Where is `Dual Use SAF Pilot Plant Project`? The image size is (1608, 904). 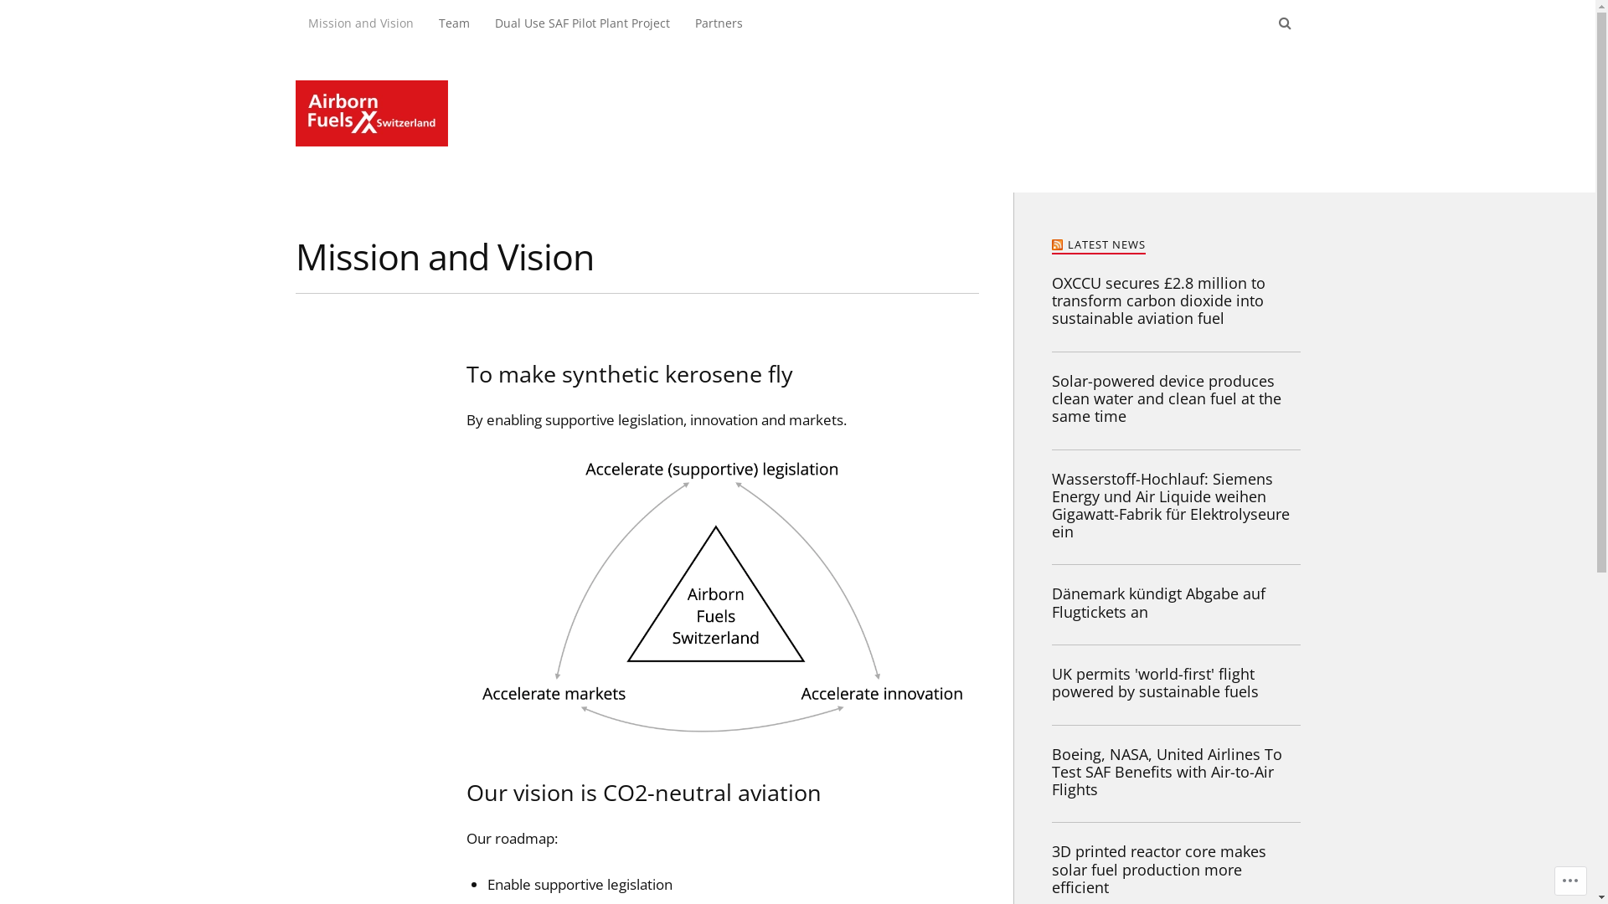 Dual Use SAF Pilot Plant Project is located at coordinates (583, 23).